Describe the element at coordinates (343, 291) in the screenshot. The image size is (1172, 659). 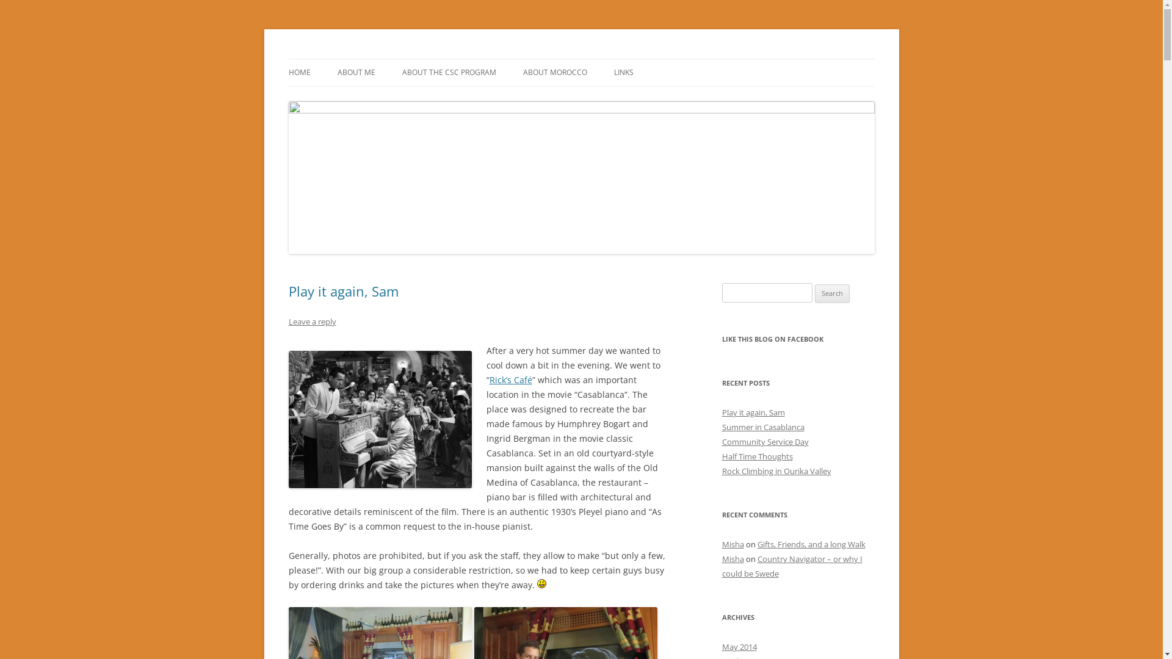
I see `Play it again, Sam` at that location.